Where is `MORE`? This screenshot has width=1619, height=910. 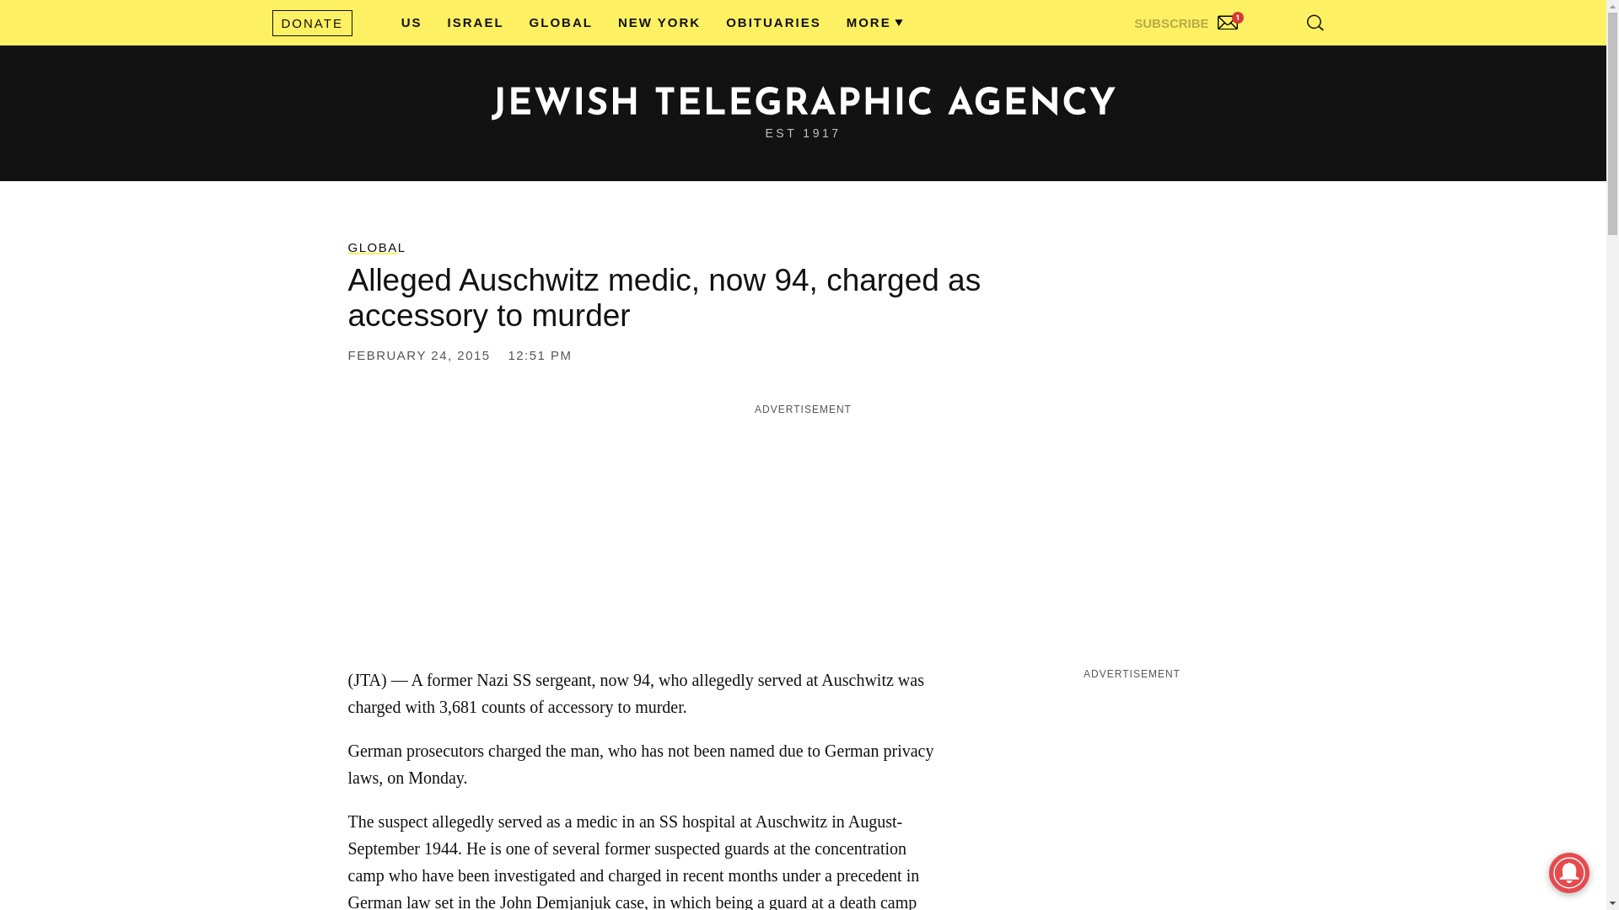
MORE is located at coordinates (869, 22).